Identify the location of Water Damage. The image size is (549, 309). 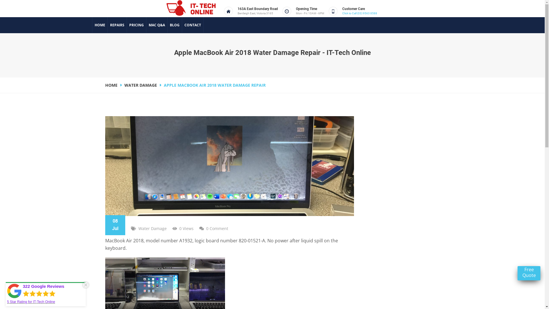
(153, 228).